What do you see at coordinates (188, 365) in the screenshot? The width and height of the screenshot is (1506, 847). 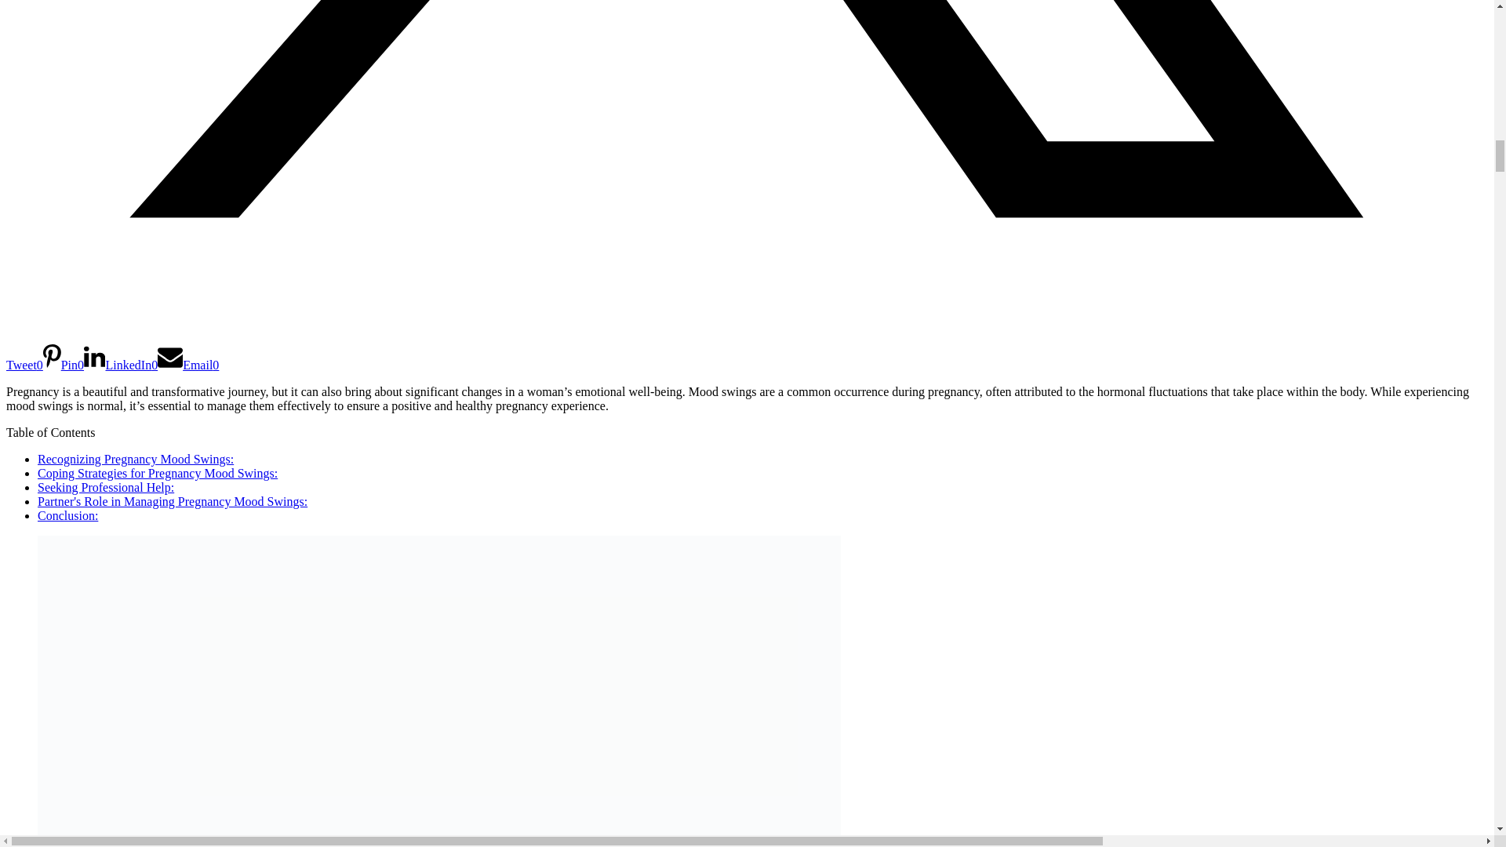 I see `Email0` at bounding box center [188, 365].